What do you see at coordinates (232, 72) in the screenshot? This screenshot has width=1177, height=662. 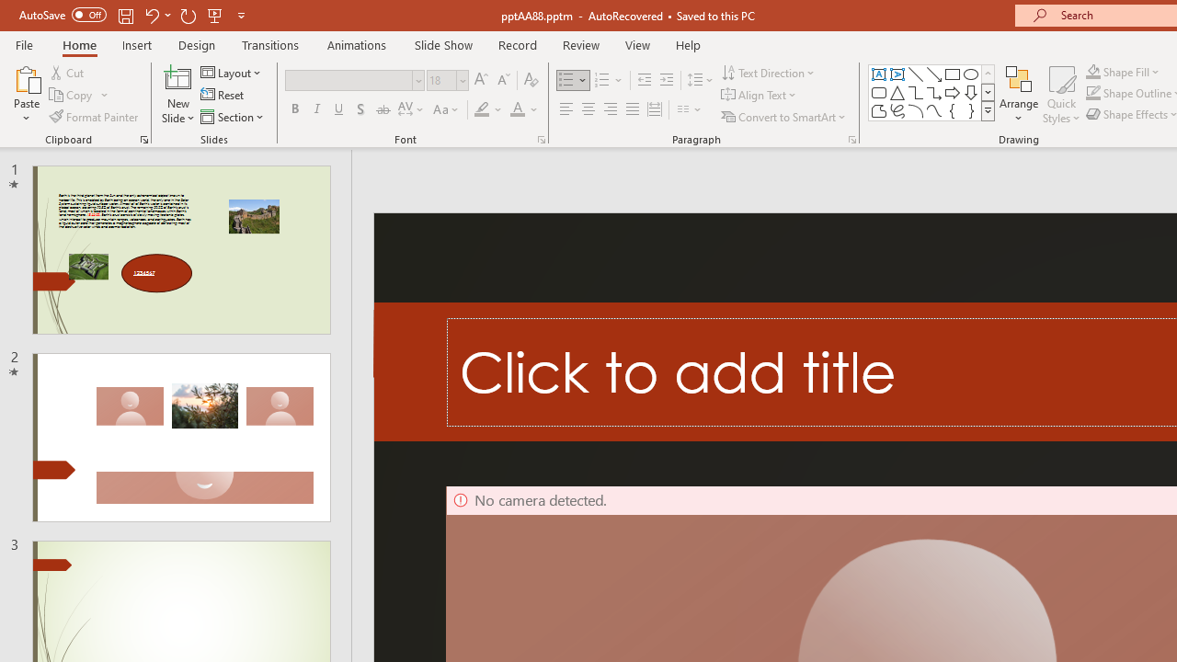 I see `Layout` at bounding box center [232, 72].